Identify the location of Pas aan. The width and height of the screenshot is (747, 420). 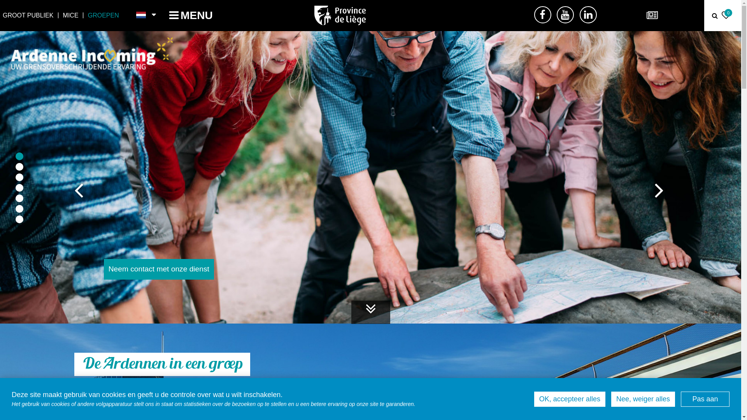
(705, 399).